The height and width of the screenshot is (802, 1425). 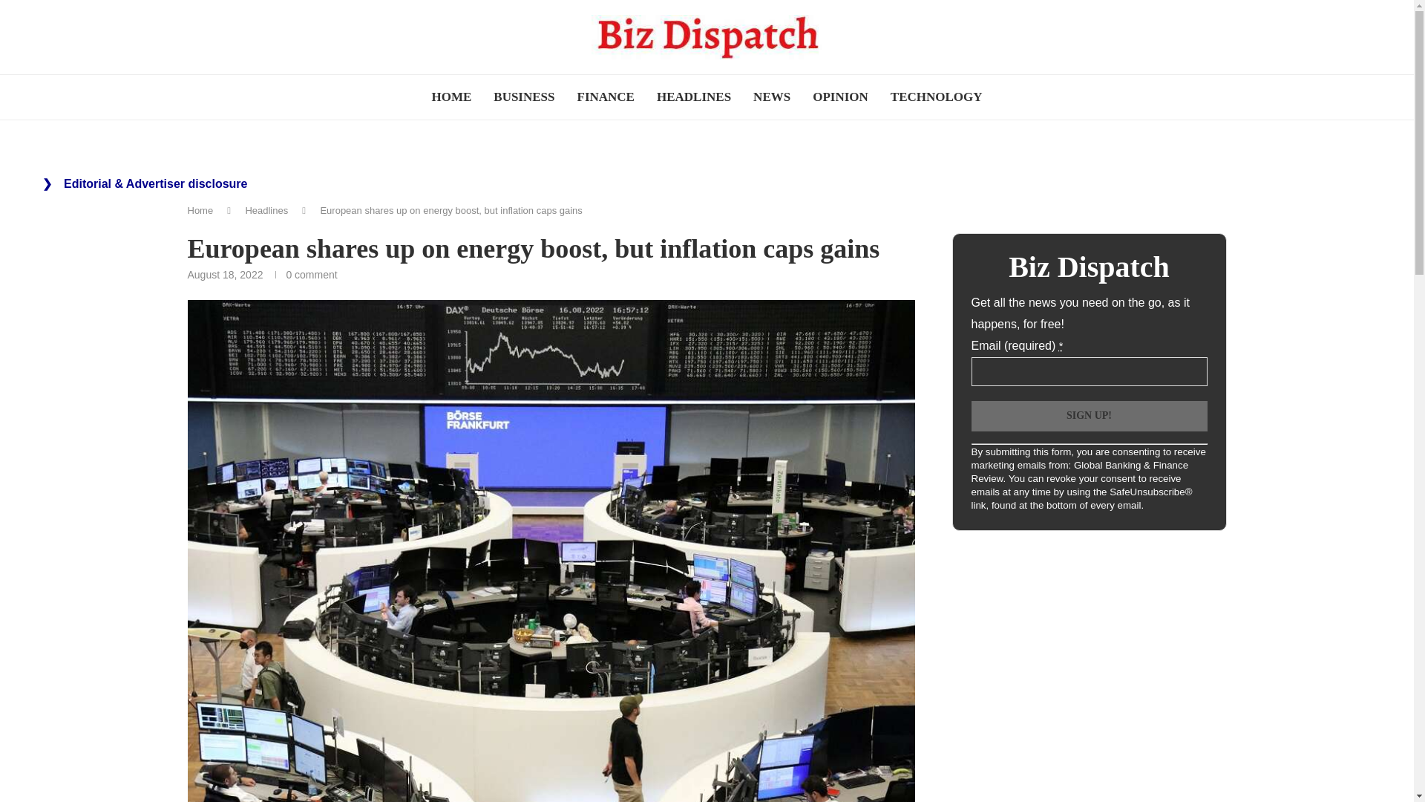 I want to click on OPINION, so click(x=840, y=97).